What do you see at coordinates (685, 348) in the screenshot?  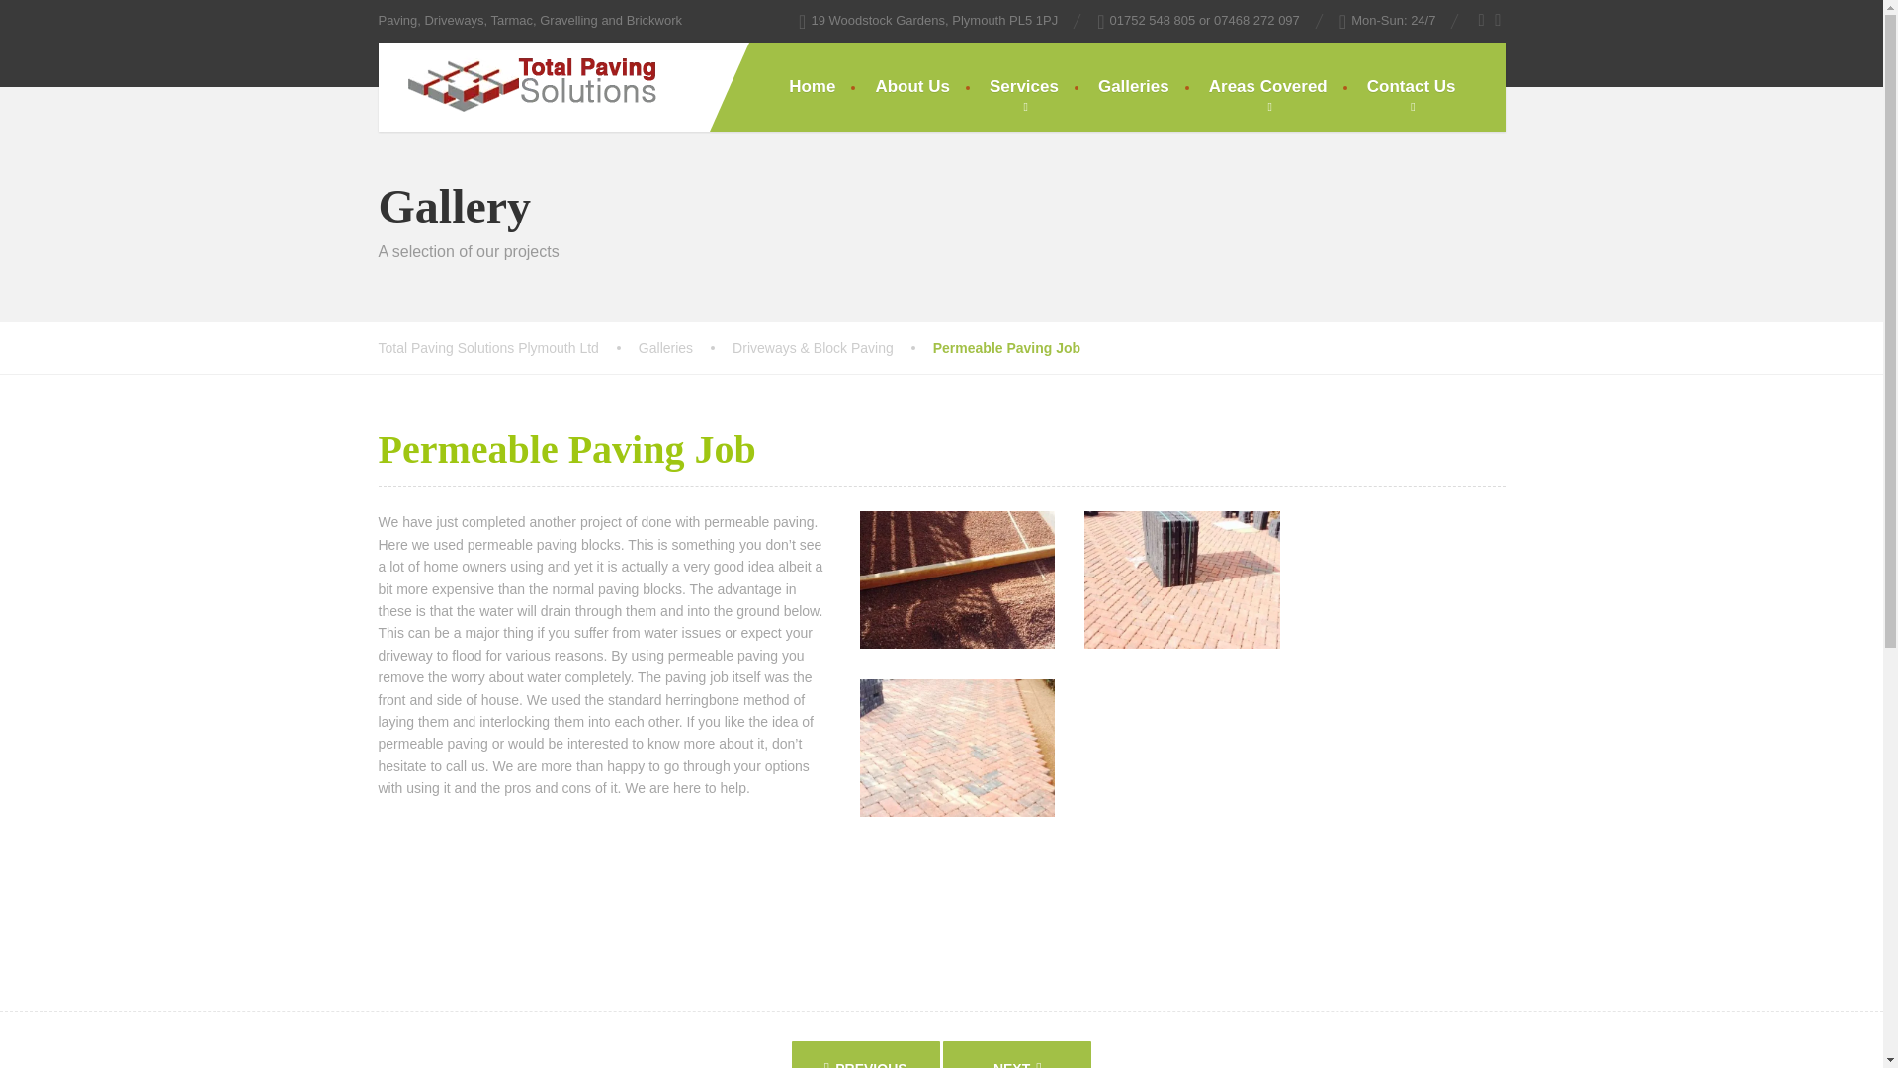 I see `Galleries` at bounding box center [685, 348].